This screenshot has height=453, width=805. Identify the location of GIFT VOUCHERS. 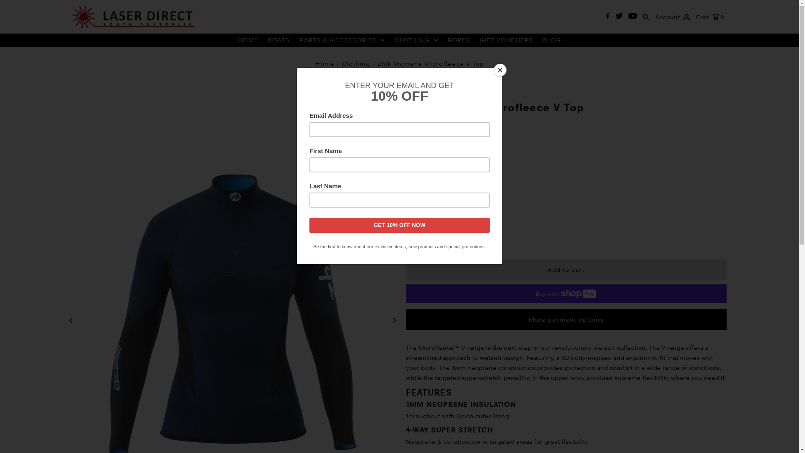
(506, 40).